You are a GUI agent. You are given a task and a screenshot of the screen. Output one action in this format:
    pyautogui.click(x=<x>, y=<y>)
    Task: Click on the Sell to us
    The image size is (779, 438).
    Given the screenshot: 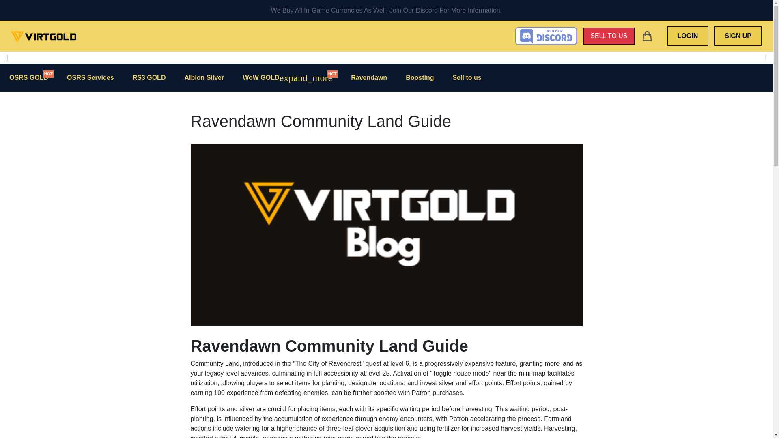 What is the action you would take?
    pyautogui.click(x=467, y=78)
    